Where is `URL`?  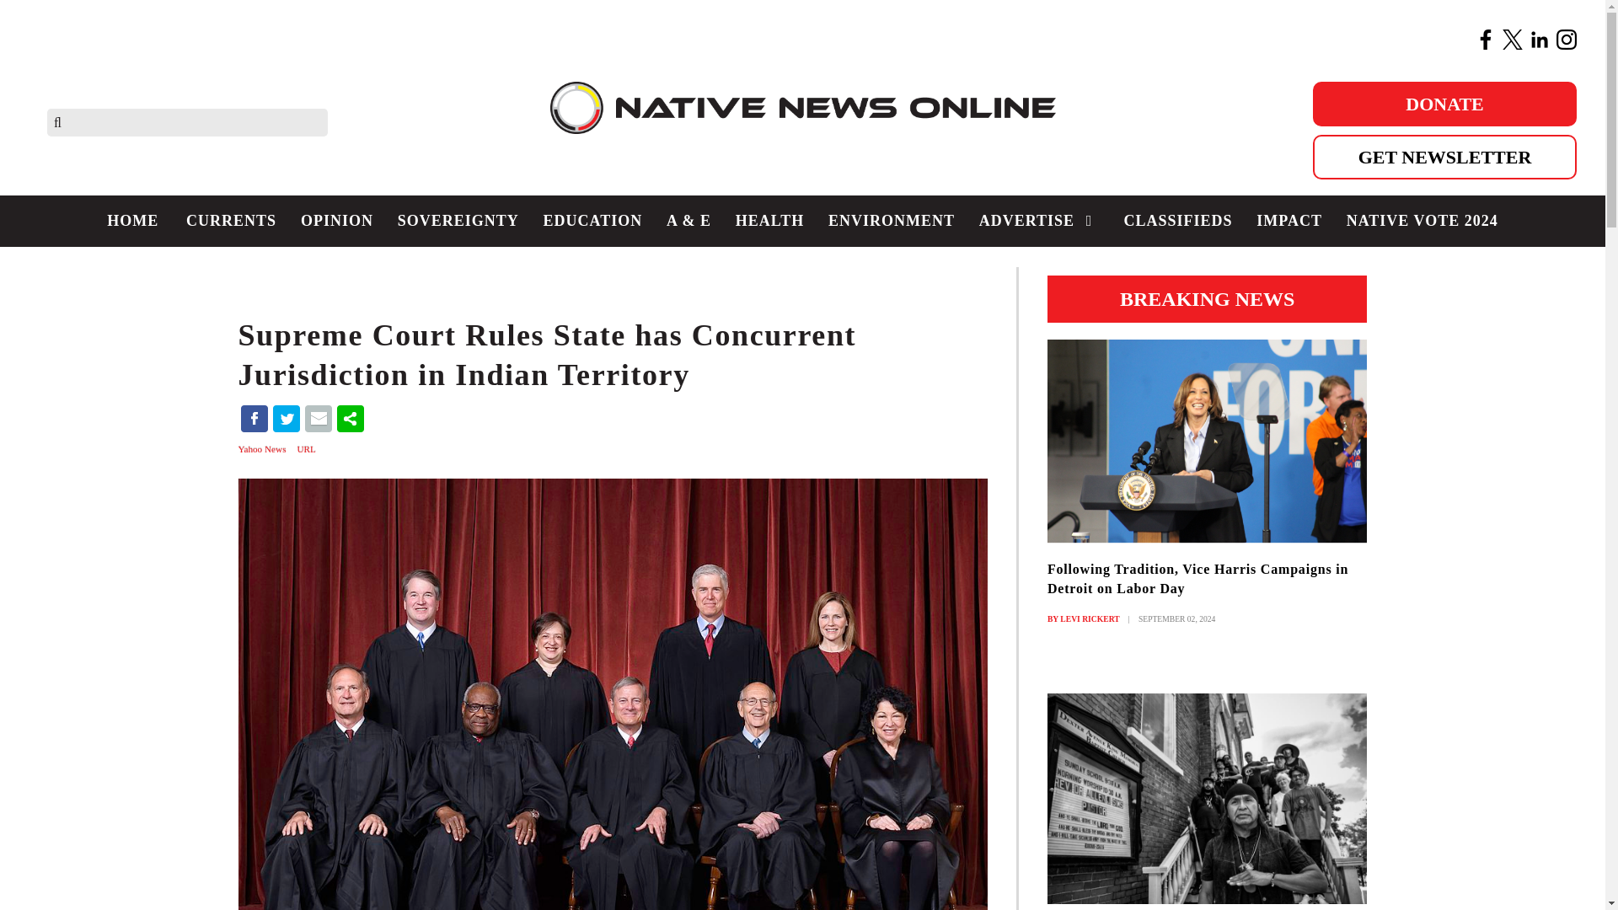
URL is located at coordinates (307, 448).